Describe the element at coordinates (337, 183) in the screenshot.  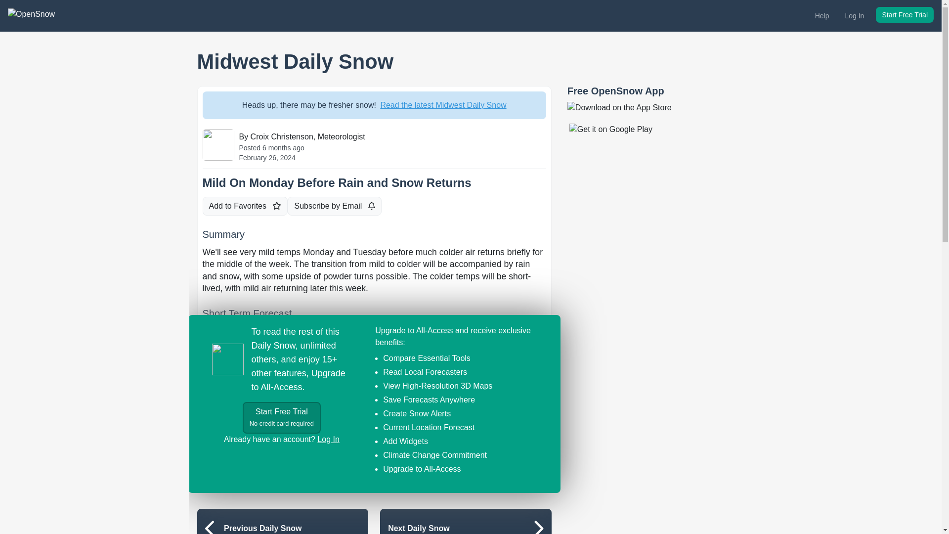
I see `Previous Daily Snow` at that location.